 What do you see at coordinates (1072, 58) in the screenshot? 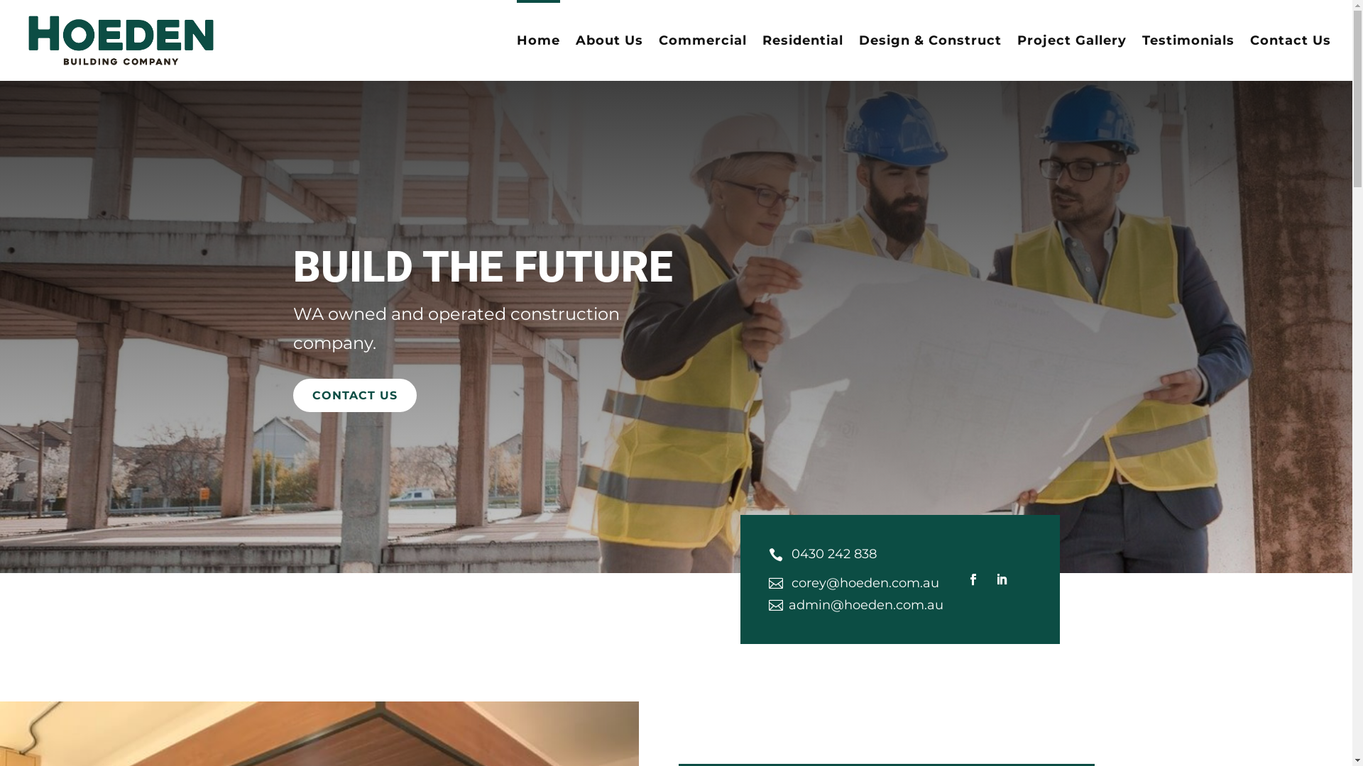
I see `Project Gallery` at bounding box center [1072, 58].